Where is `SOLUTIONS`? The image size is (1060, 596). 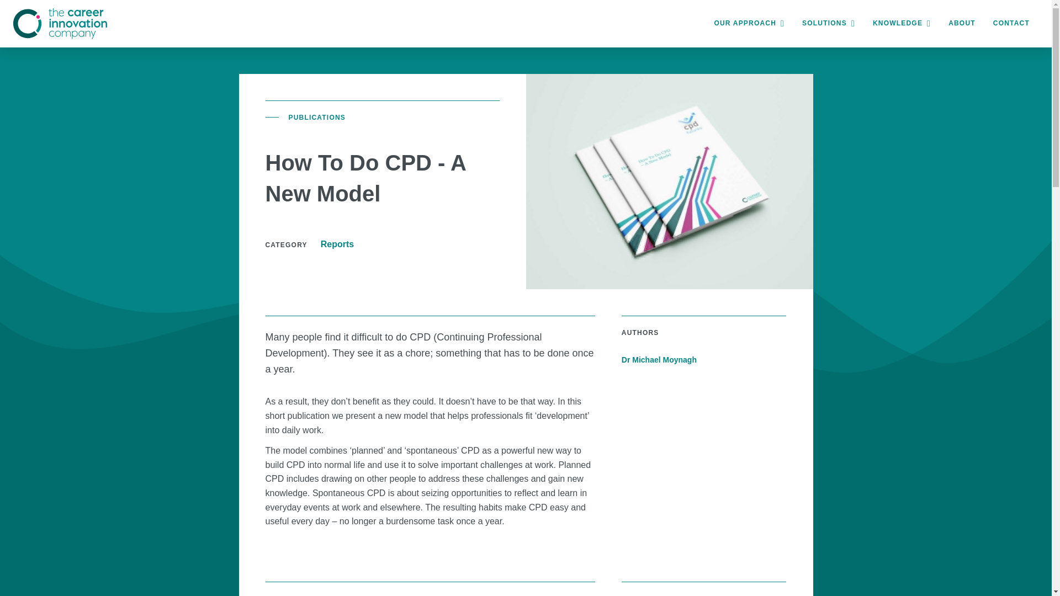
SOLUTIONS is located at coordinates (828, 24).